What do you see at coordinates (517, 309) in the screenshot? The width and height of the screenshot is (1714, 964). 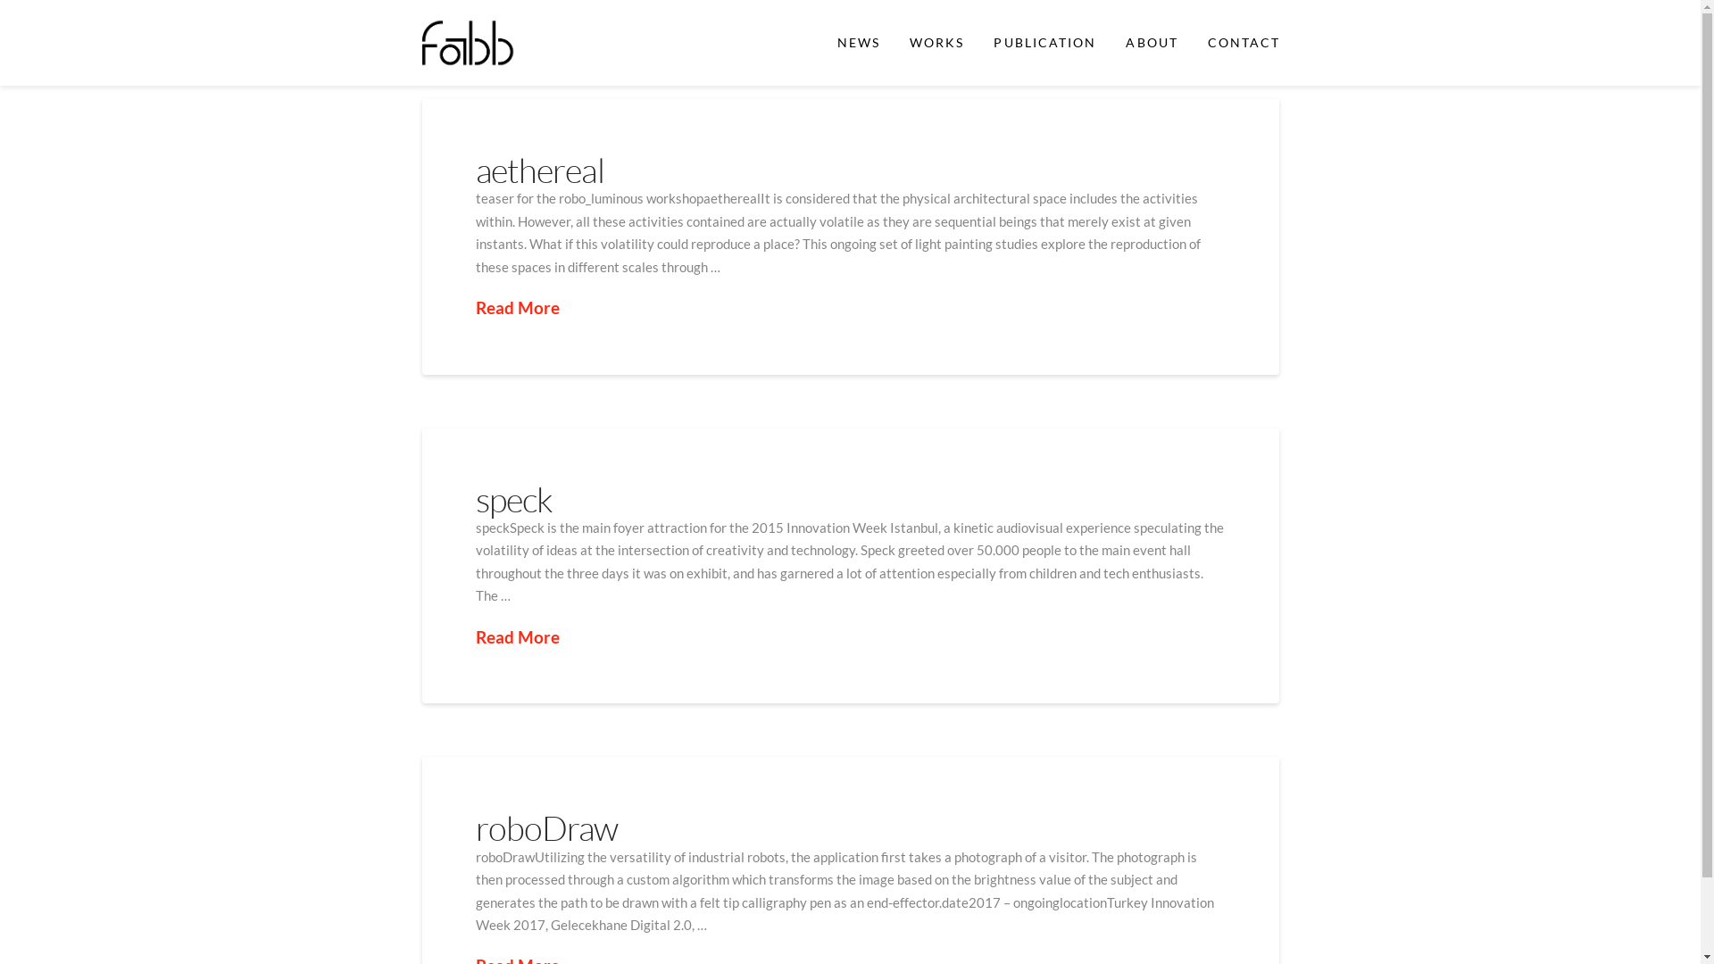 I see `Read More` at bounding box center [517, 309].